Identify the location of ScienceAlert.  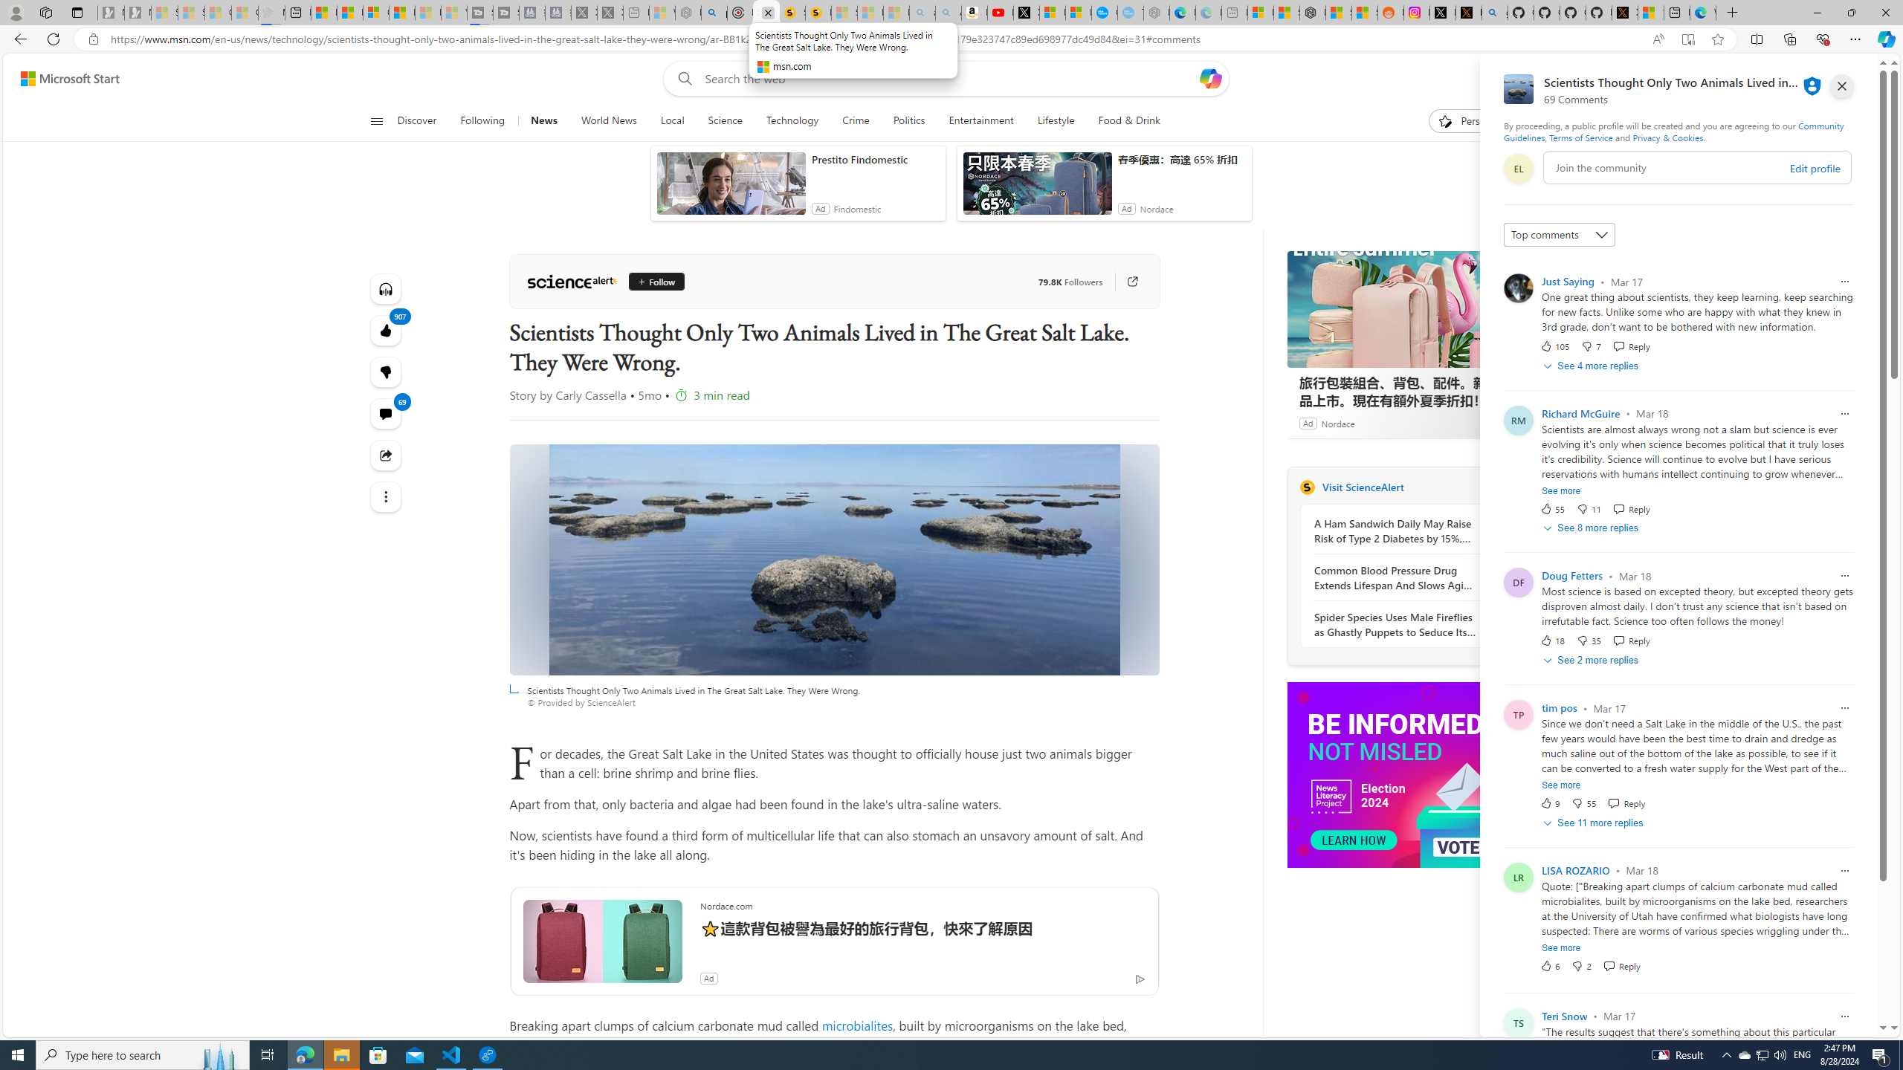
(1307, 487).